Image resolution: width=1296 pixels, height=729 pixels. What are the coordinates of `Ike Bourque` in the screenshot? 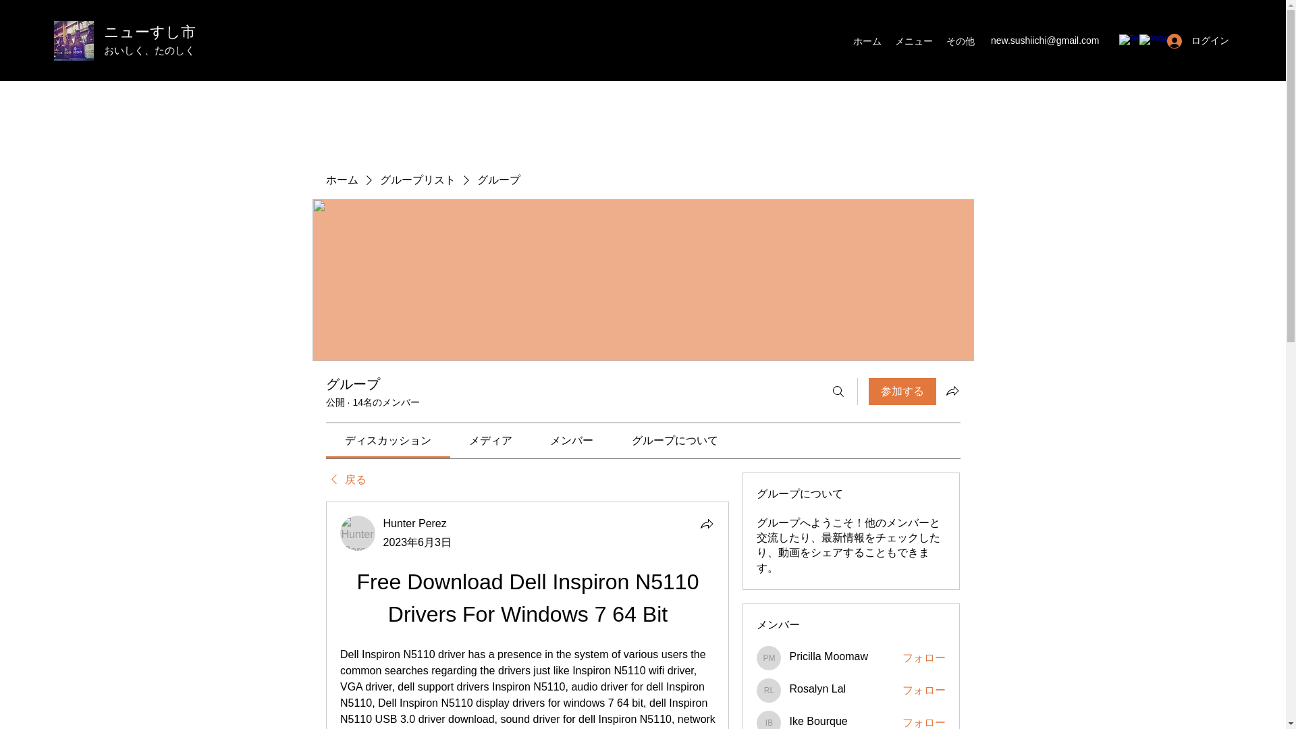 It's located at (769, 720).